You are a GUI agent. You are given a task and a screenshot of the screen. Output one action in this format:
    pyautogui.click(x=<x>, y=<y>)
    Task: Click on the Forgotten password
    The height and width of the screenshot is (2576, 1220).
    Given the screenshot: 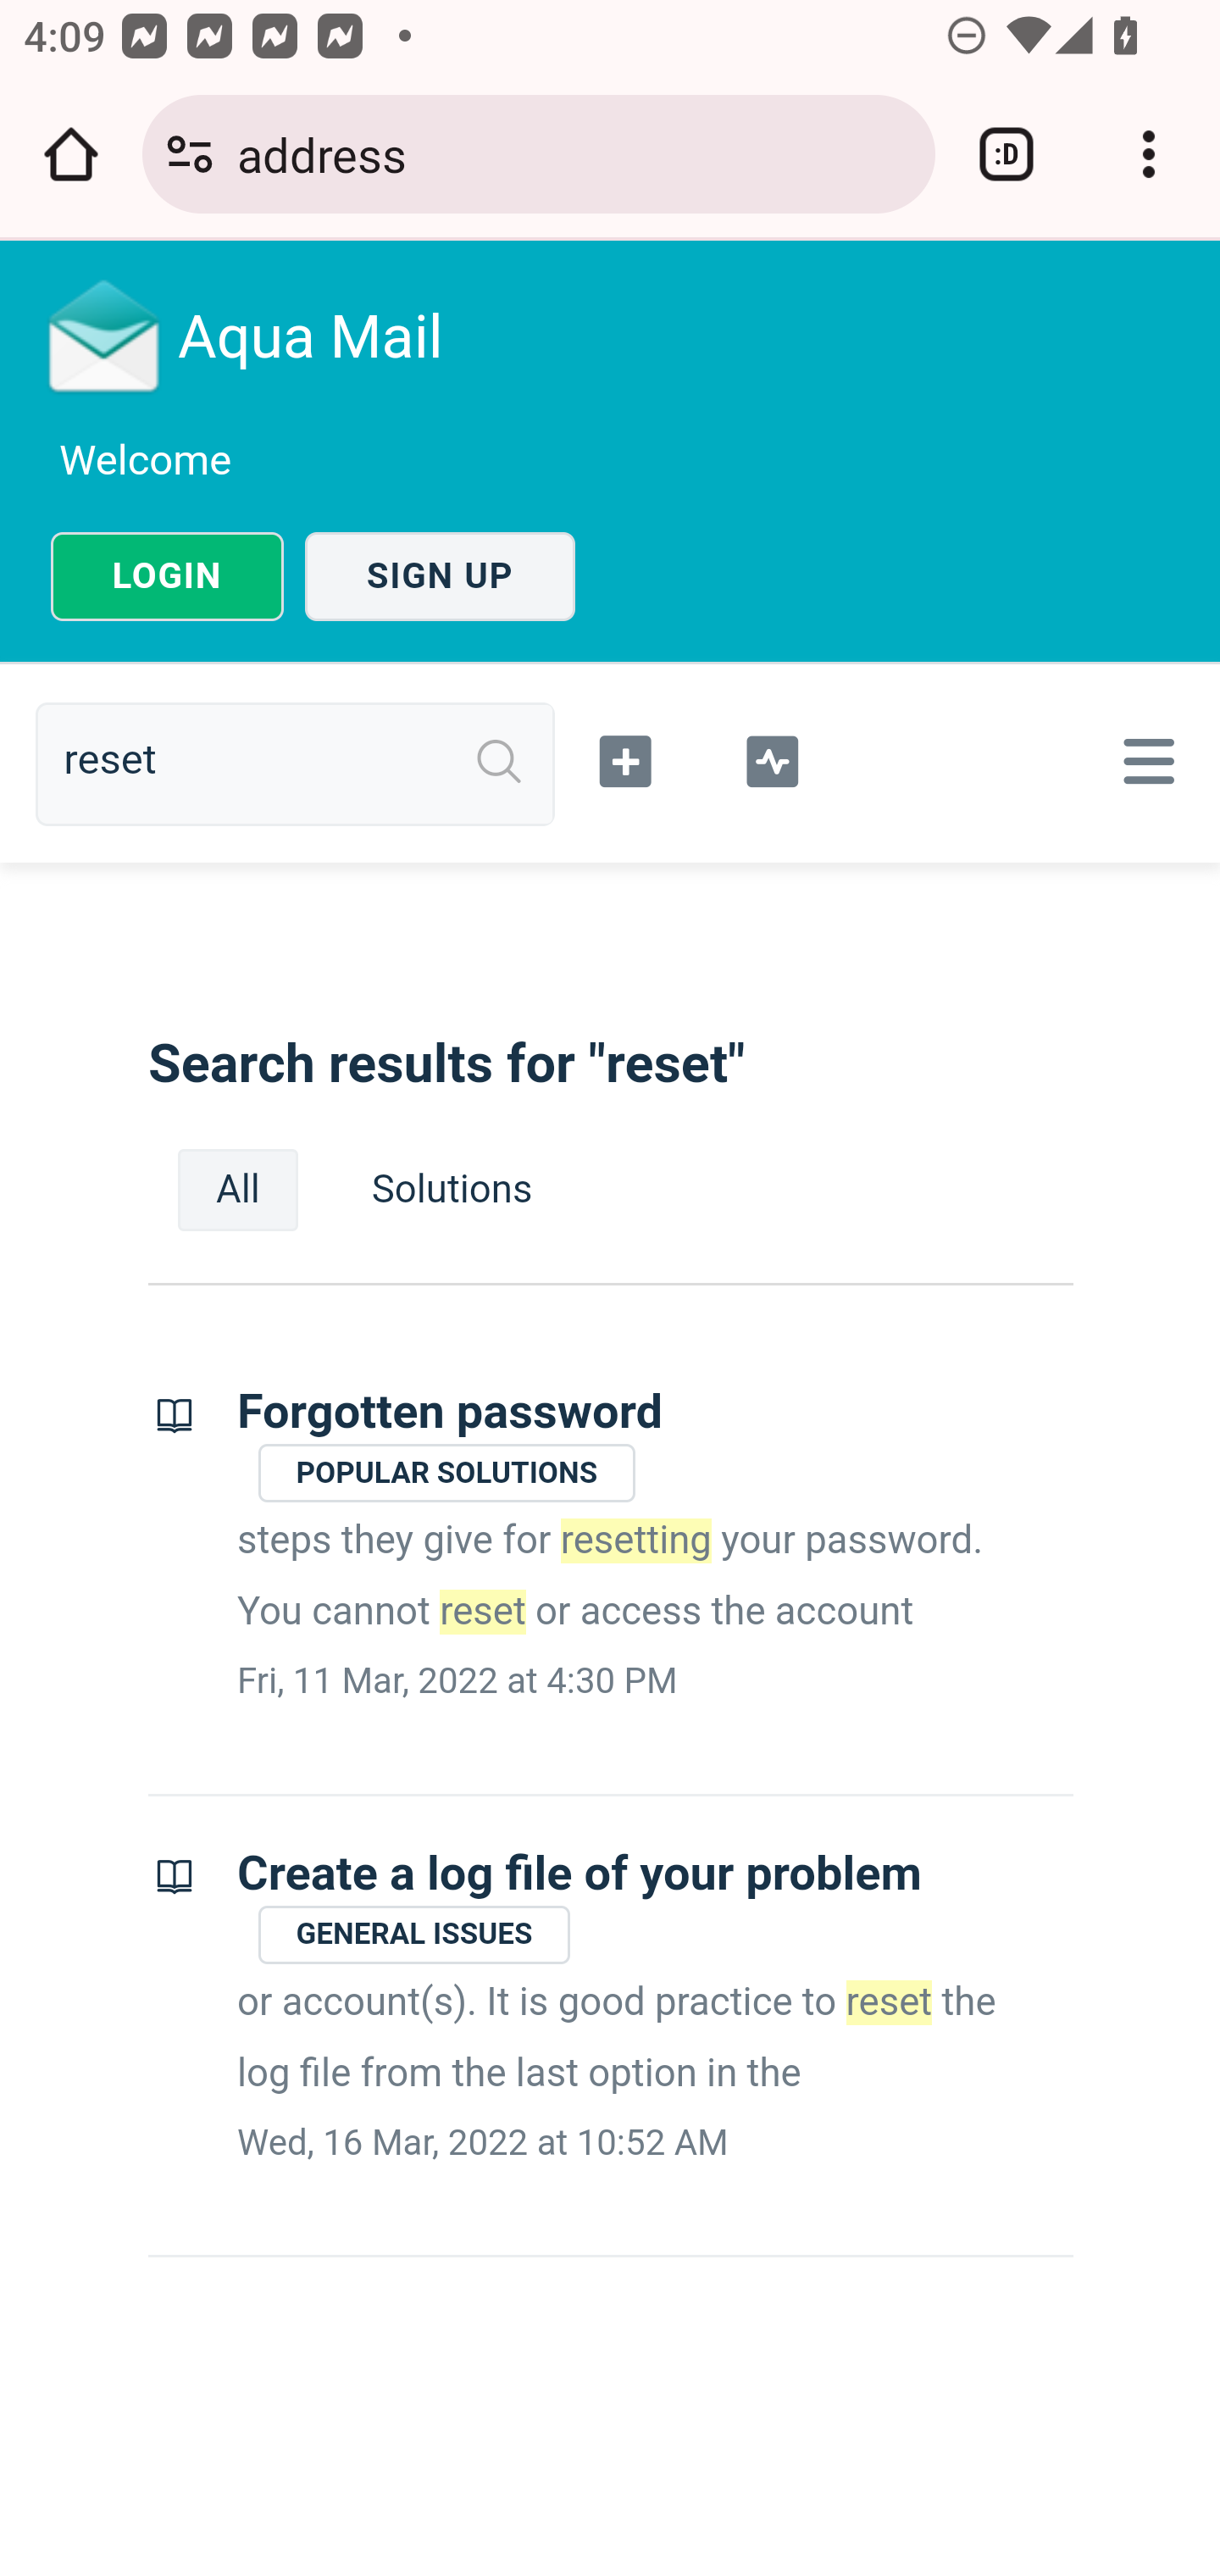 What is the action you would take?
    pyautogui.click(x=450, y=1413)
    